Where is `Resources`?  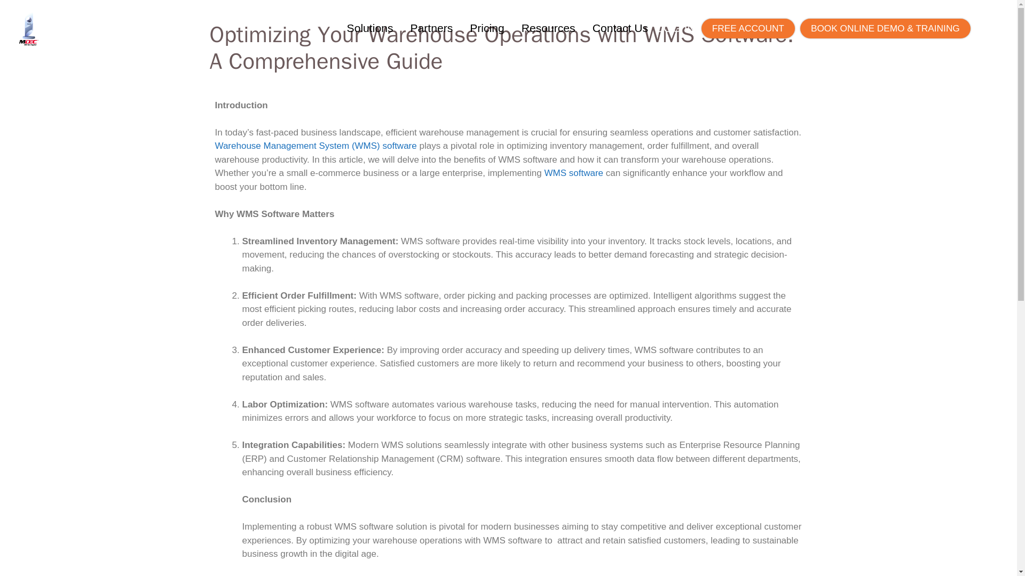
Resources is located at coordinates (548, 28).